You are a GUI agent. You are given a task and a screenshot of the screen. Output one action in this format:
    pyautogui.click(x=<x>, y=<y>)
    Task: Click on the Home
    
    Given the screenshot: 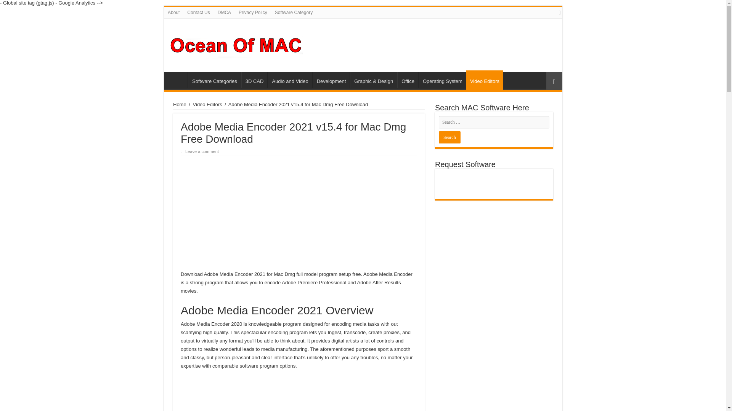 What is the action you would take?
    pyautogui.click(x=177, y=80)
    